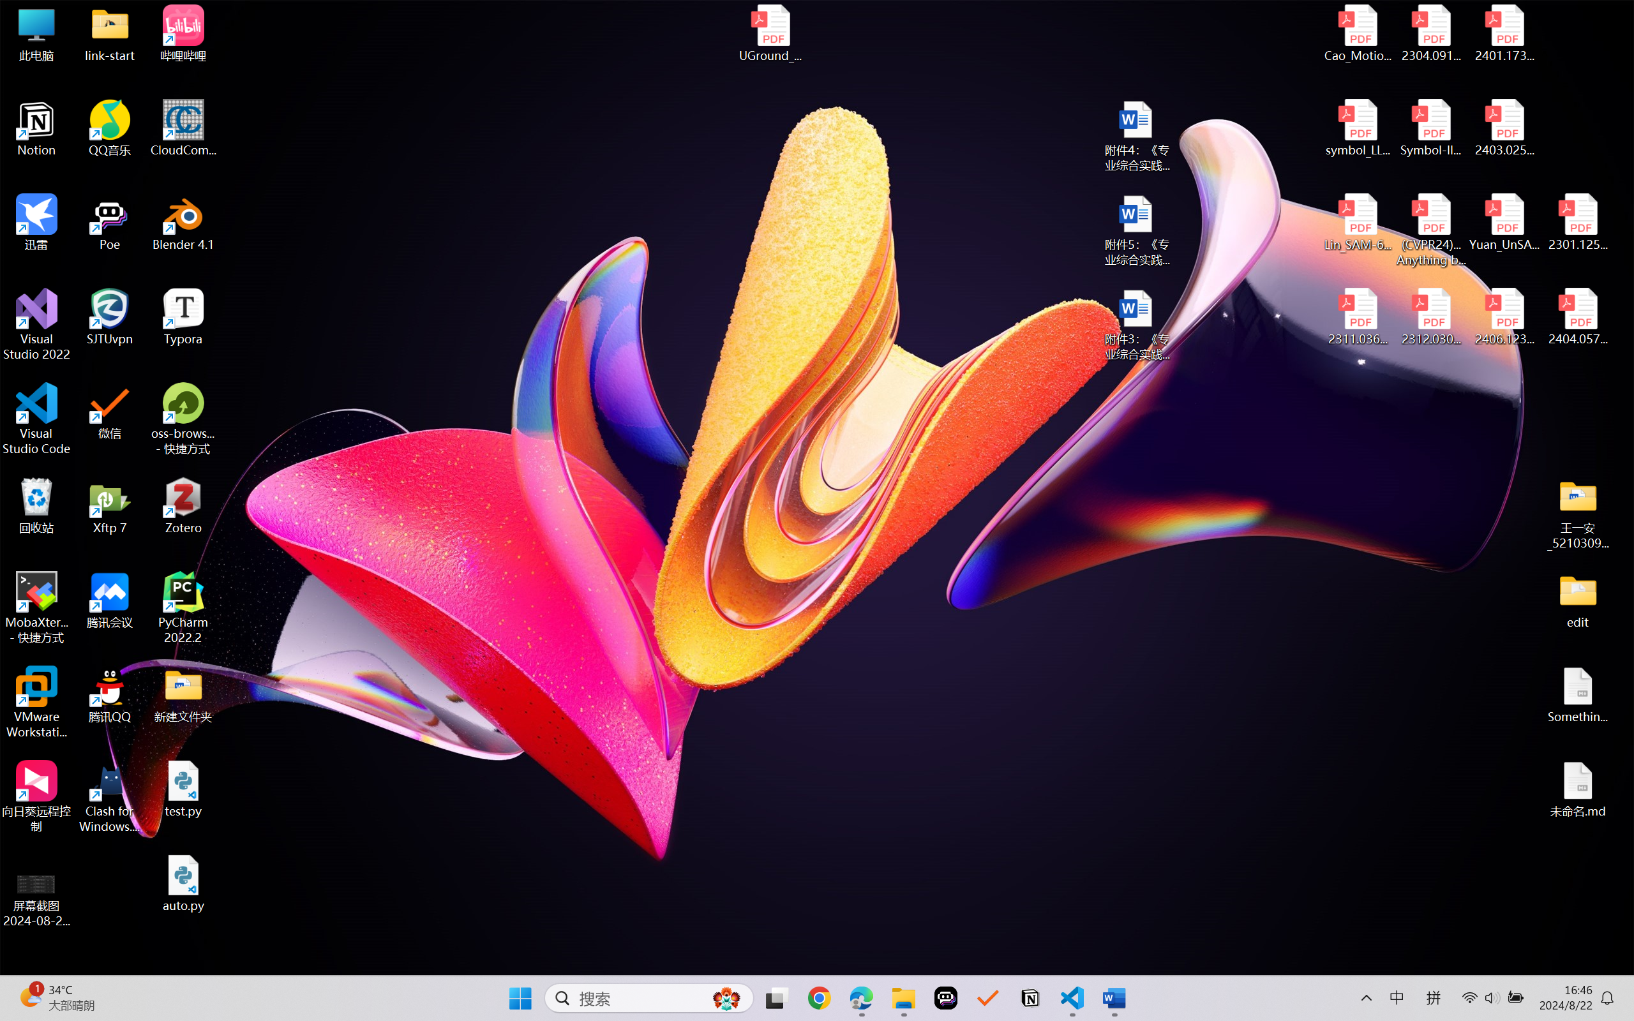 This screenshot has width=1634, height=1021. Describe the element at coordinates (37, 325) in the screenshot. I see `Visual Studio 2022` at that location.